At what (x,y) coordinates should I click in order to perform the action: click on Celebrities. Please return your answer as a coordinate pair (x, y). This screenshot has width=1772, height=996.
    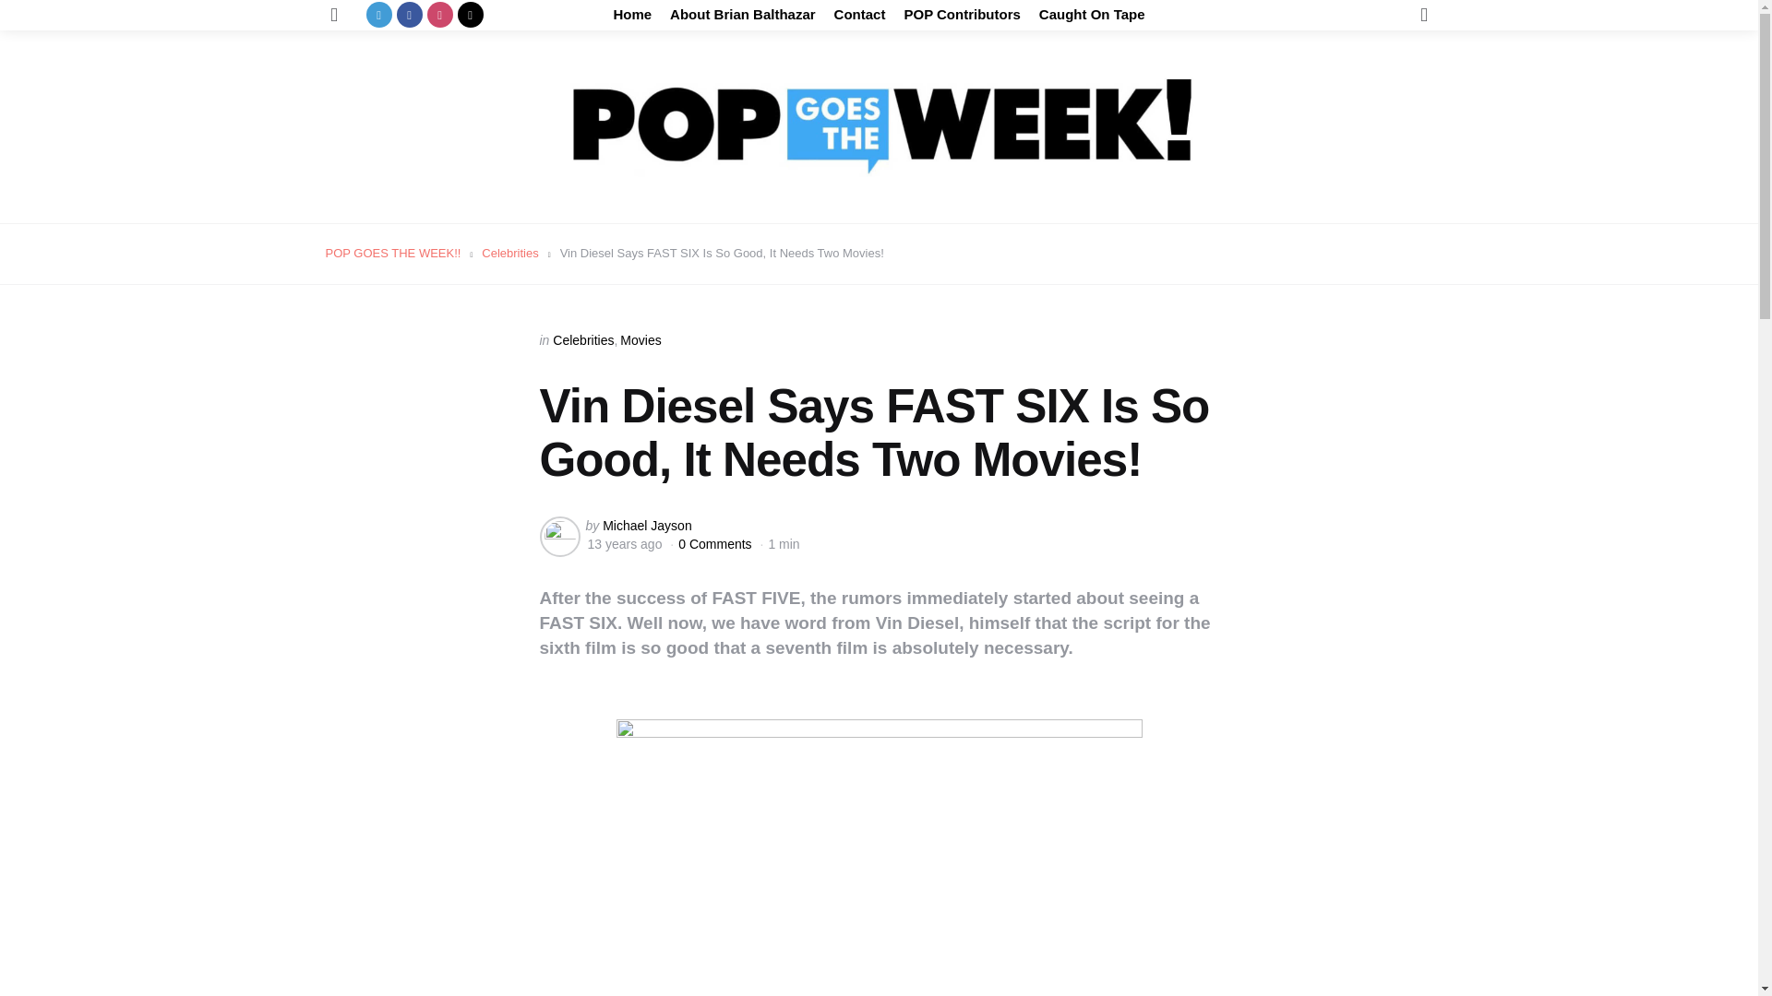
    Looking at the image, I should click on (583, 339).